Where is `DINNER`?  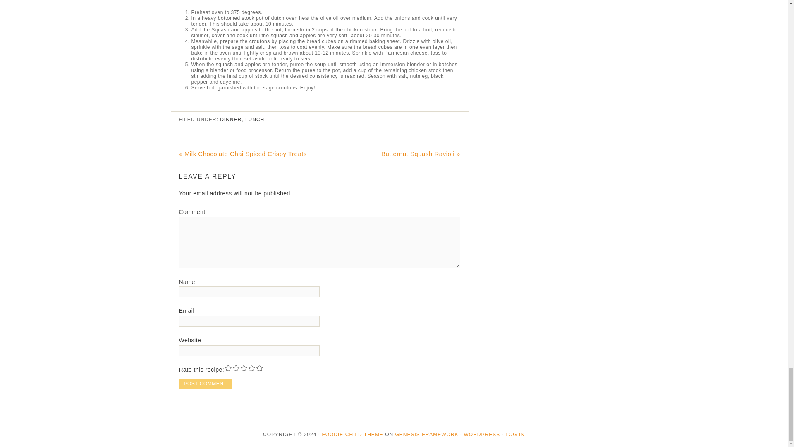
DINNER is located at coordinates (230, 119).